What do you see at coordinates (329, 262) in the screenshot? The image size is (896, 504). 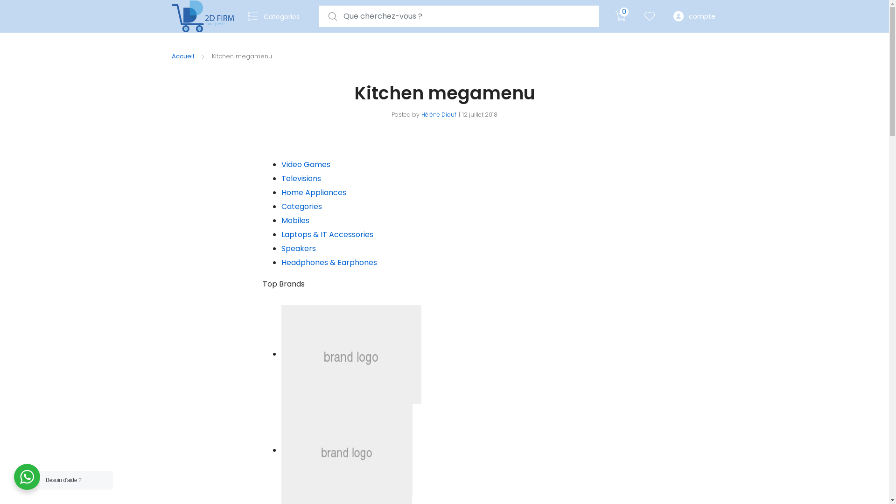 I see `Headphones & Earphones` at bounding box center [329, 262].